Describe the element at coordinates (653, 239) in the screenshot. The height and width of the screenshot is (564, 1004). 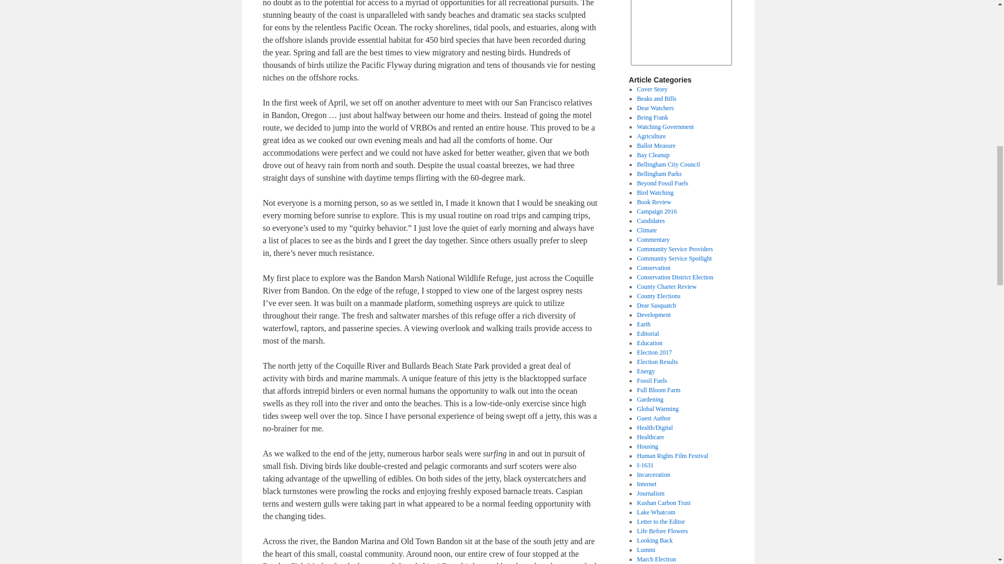
I see `Commentary` at that location.